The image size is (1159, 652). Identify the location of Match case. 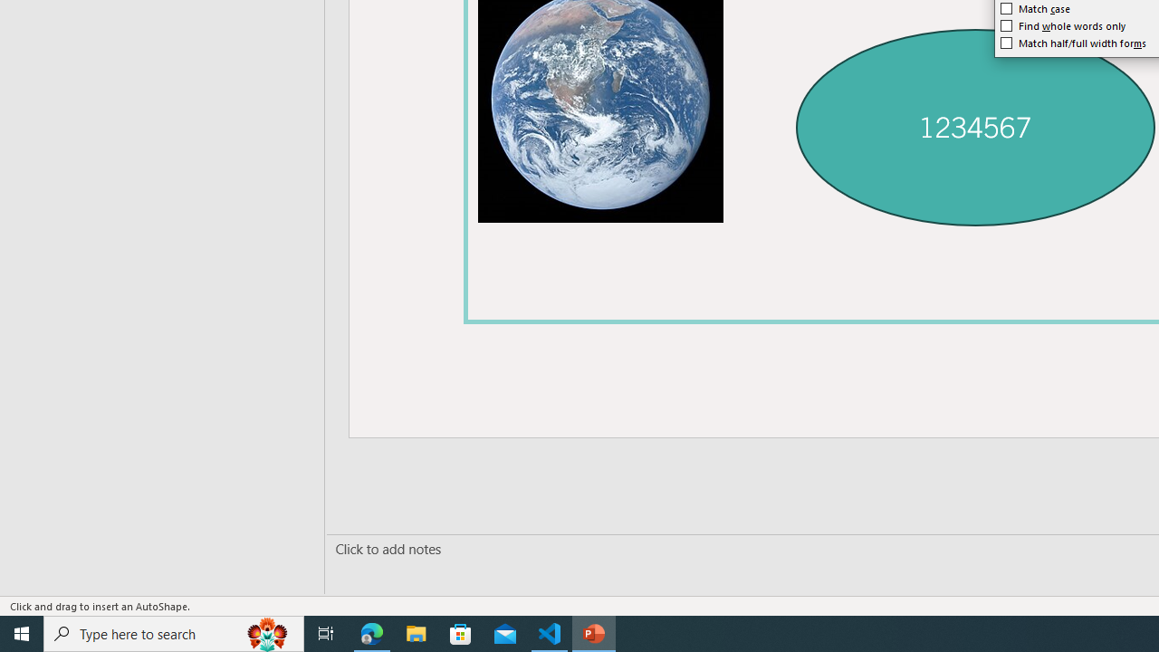
(1036, 9).